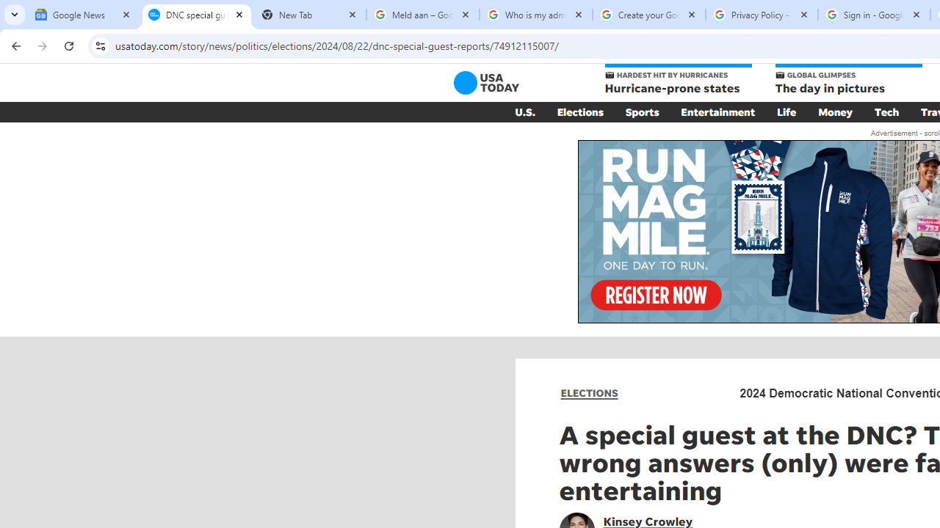  What do you see at coordinates (7, 8) in the screenshot?
I see `System` at bounding box center [7, 8].